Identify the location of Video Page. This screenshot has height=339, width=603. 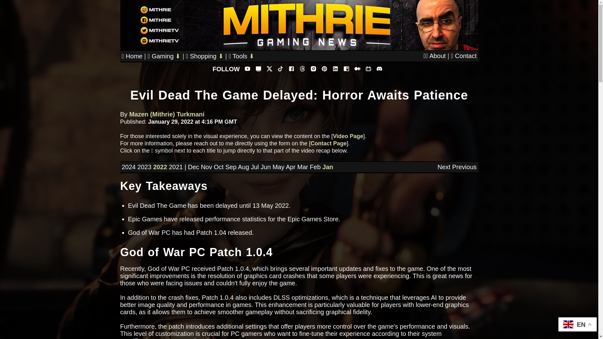
(348, 136).